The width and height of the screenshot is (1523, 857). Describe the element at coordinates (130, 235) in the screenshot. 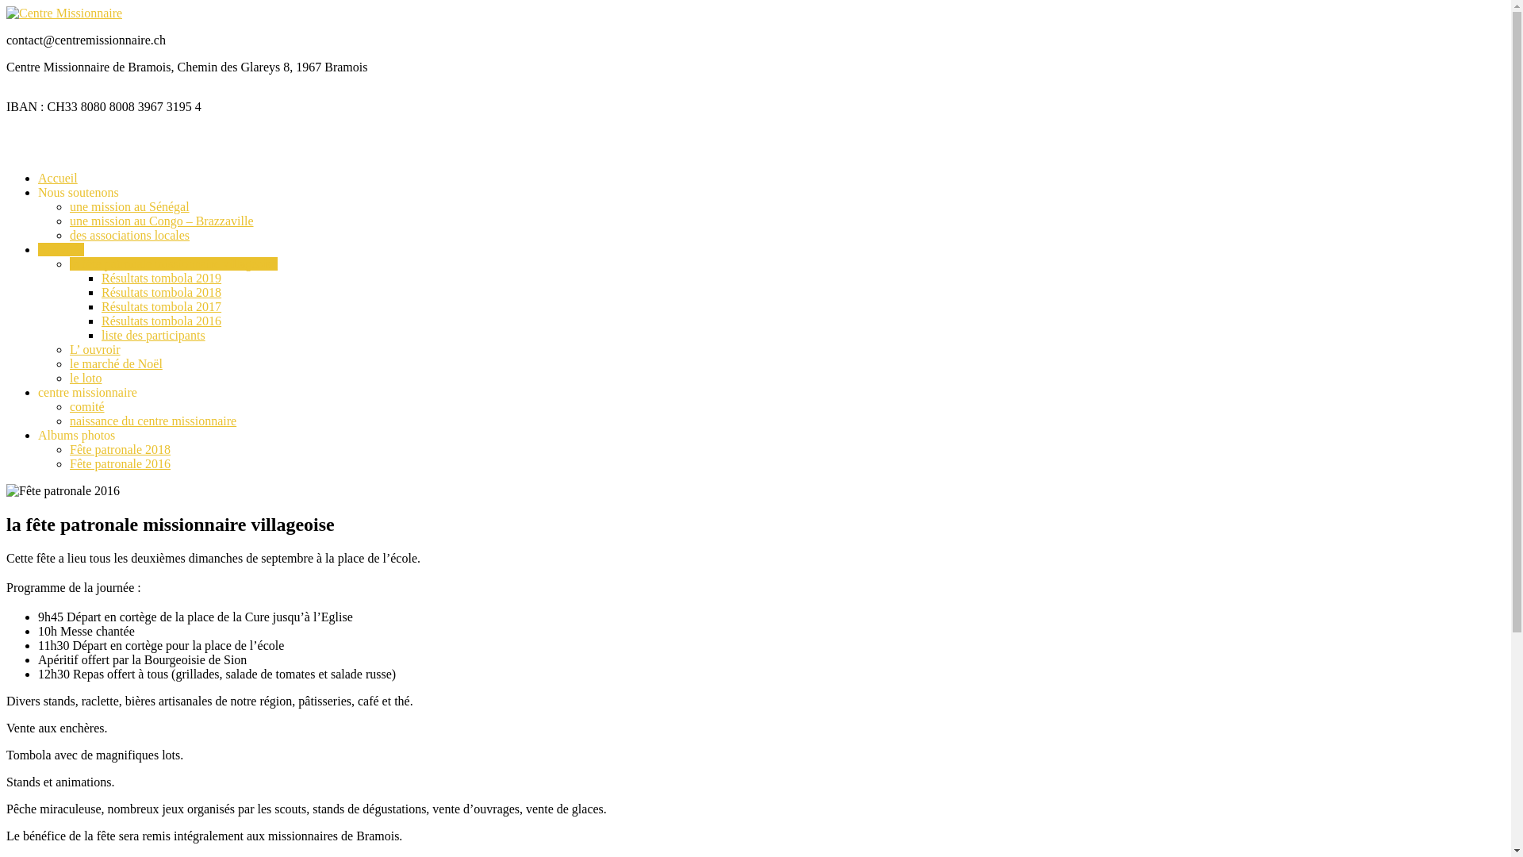

I see `des associations locales` at that location.